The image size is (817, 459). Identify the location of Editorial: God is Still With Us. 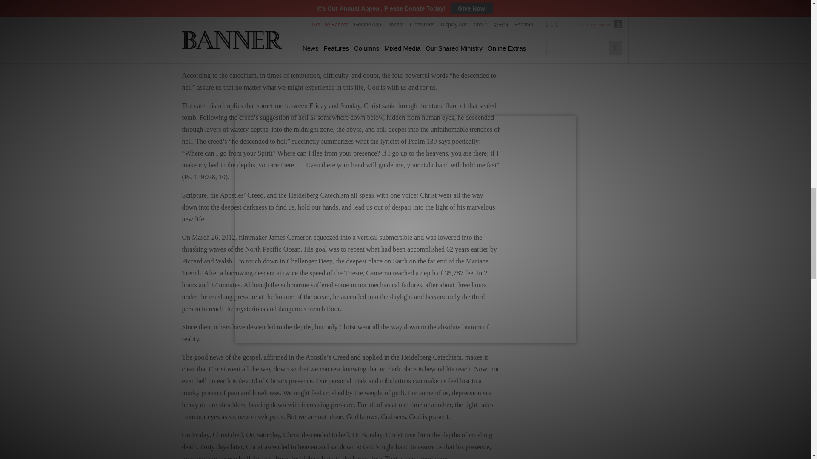
(562, 23).